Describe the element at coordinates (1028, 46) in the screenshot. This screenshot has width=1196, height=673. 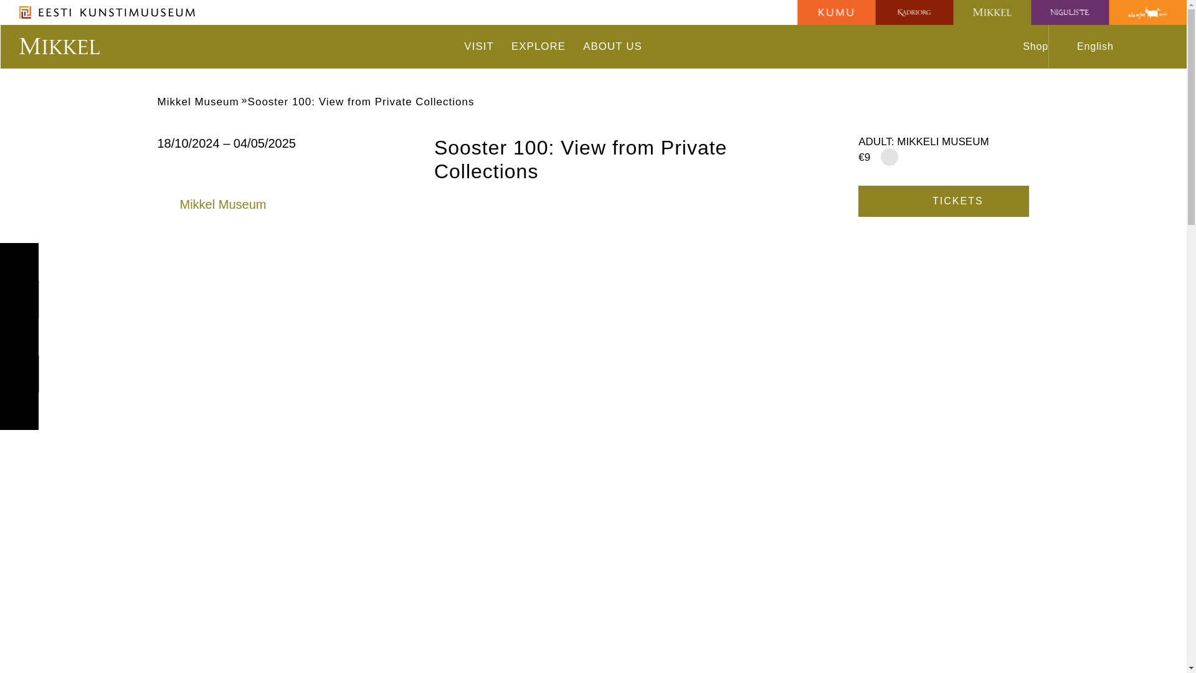
I see `Shop` at that location.